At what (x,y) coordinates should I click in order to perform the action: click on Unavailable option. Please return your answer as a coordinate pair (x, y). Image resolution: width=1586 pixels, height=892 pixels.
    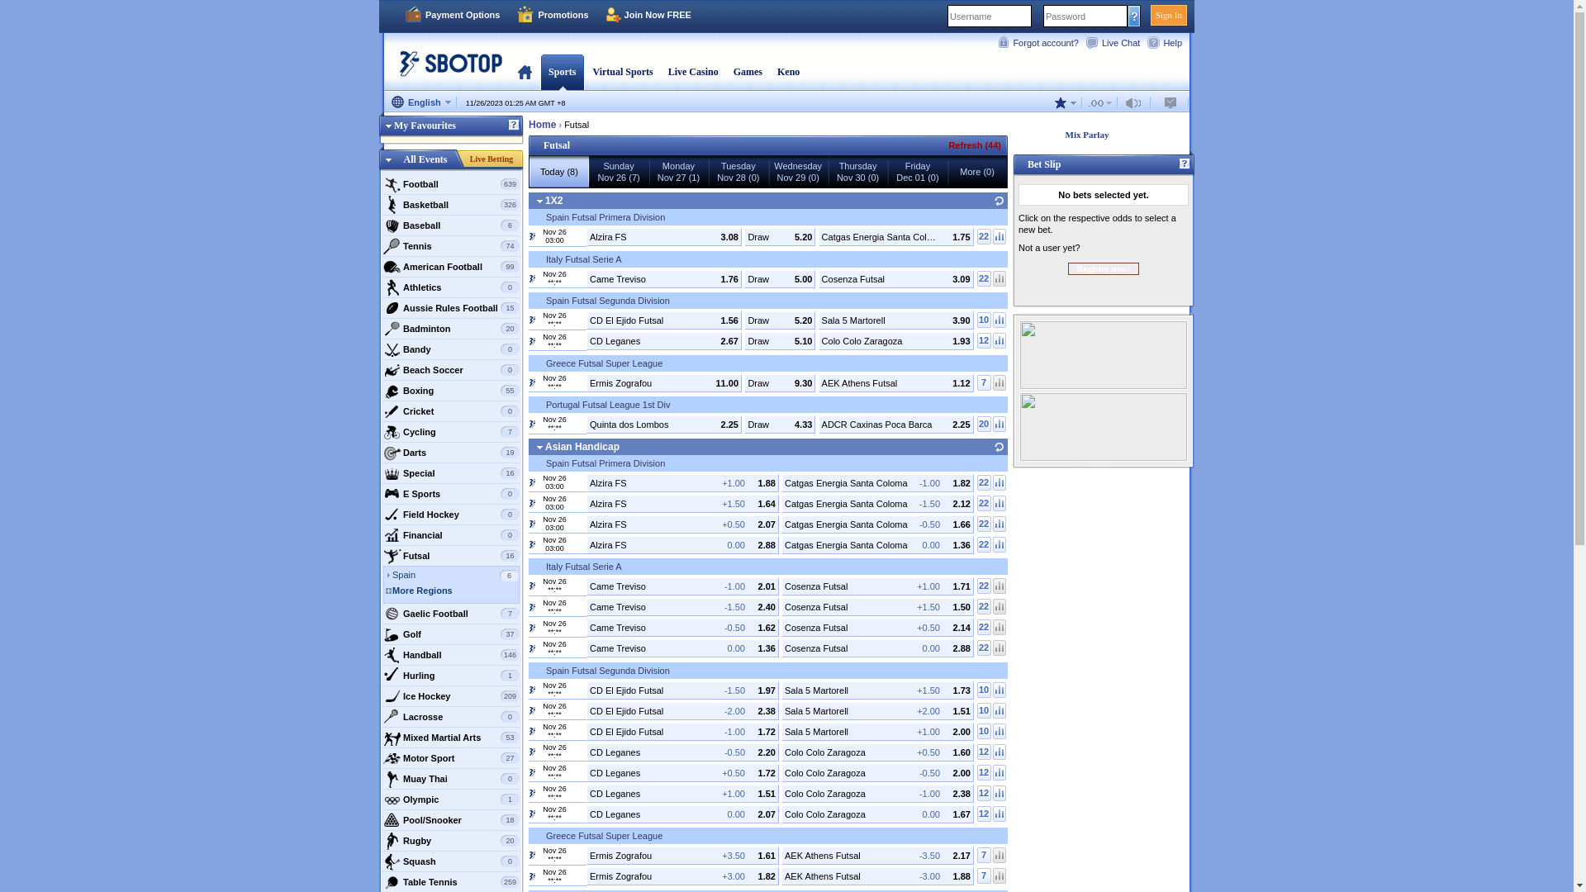
    Looking at the image, I should click on (1137, 102).